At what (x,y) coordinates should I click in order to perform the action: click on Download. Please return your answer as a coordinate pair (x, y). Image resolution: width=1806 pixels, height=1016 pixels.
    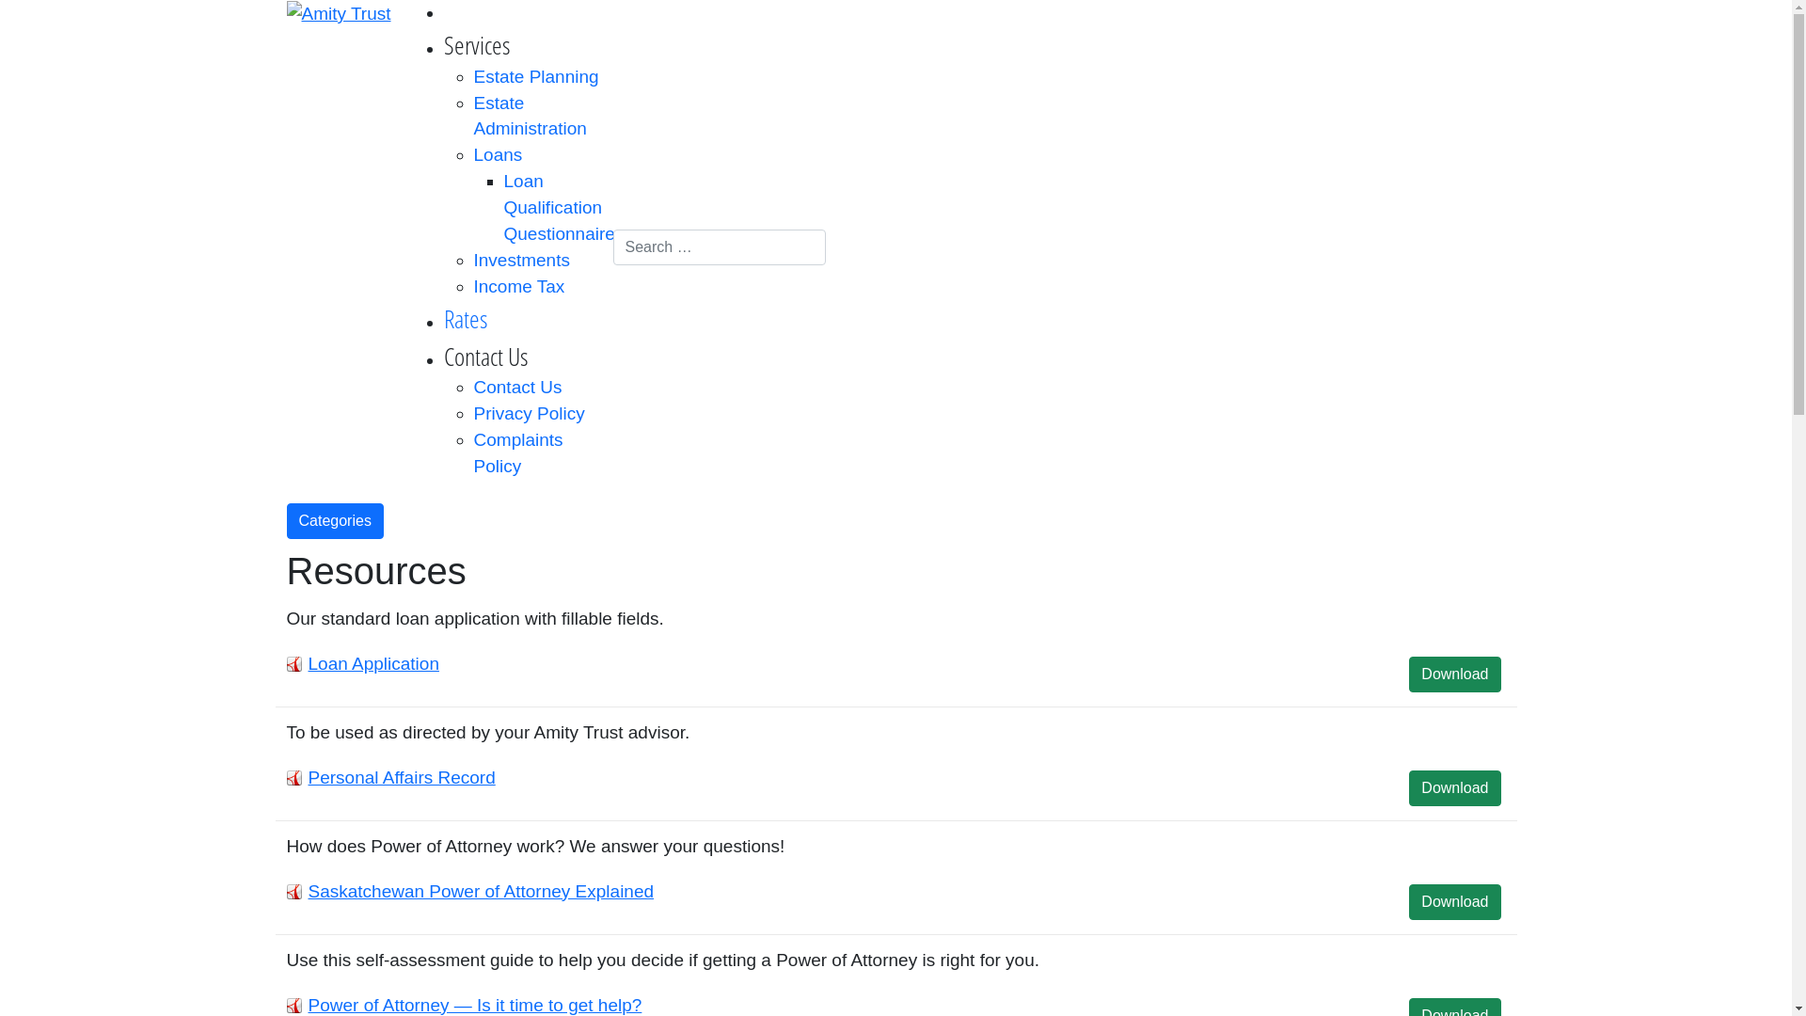
    Looking at the image, I should click on (1454, 902).